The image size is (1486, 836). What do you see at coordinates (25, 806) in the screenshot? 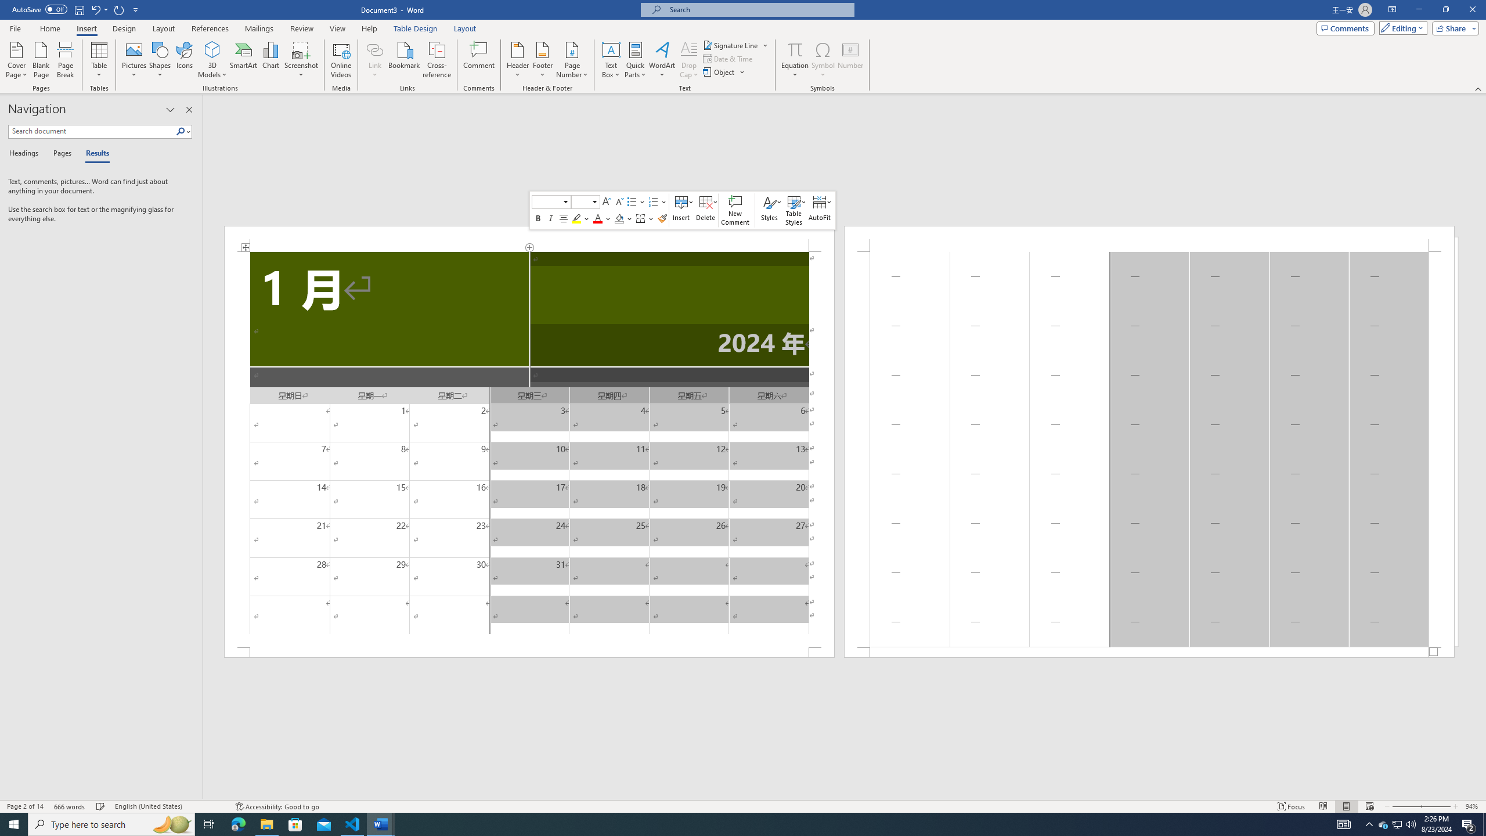
I see `Page Number Page 2 of 14` at bounding box center [25, 806].